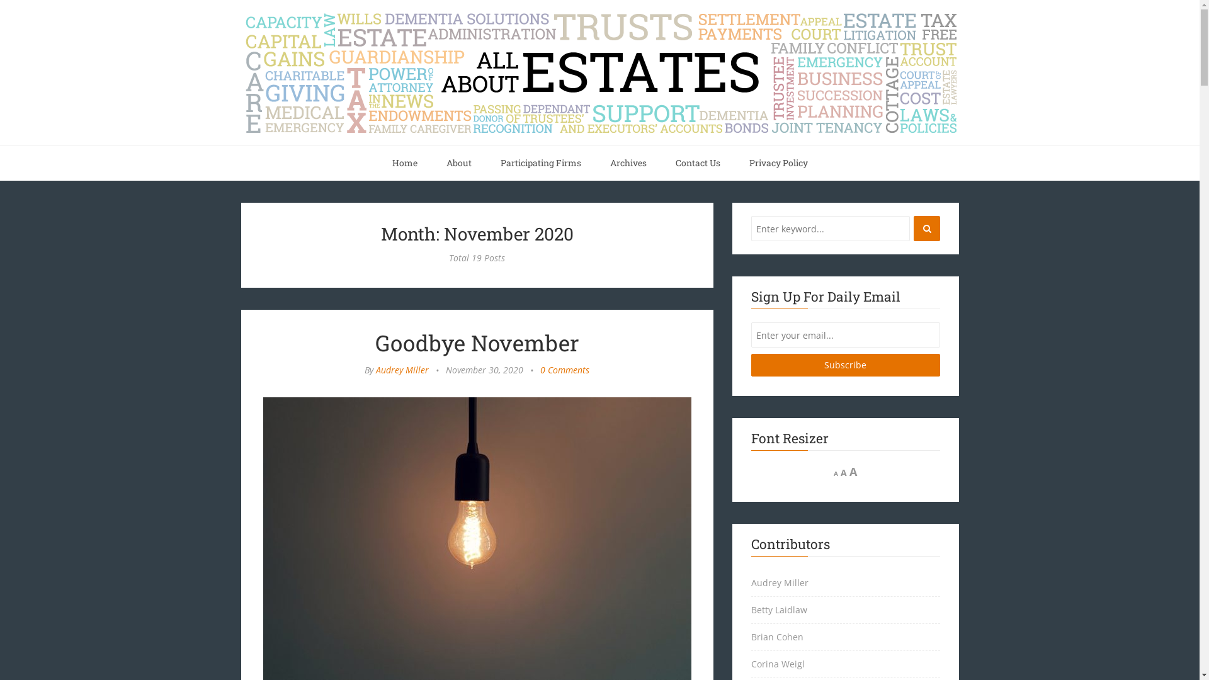 The width and height of the screenshot is (1209, 680). I want to click on 0 Comments, so click(565, 370).